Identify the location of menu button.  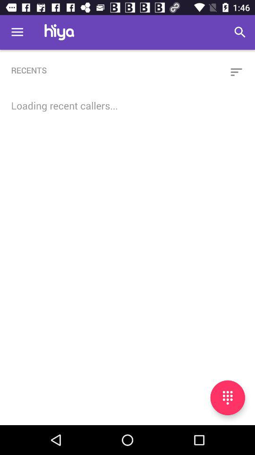
(228, 398).